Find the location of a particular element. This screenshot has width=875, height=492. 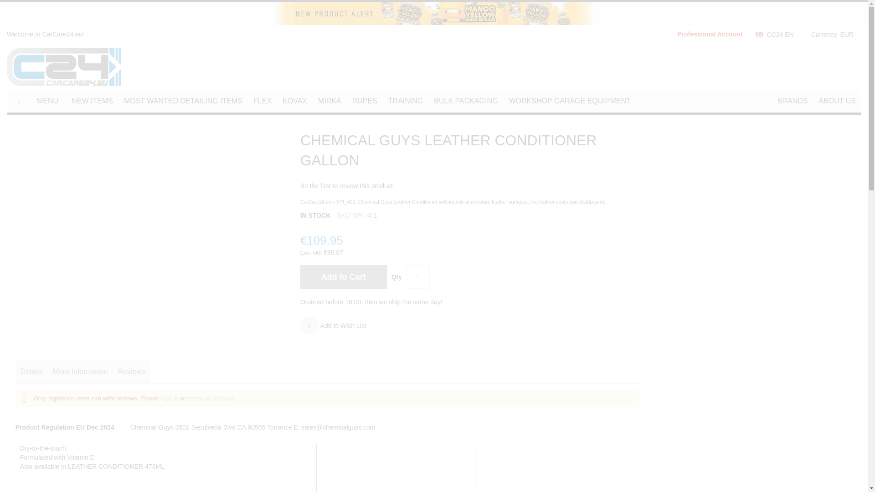

Add to Wish List is located at coordinates (333, 326).